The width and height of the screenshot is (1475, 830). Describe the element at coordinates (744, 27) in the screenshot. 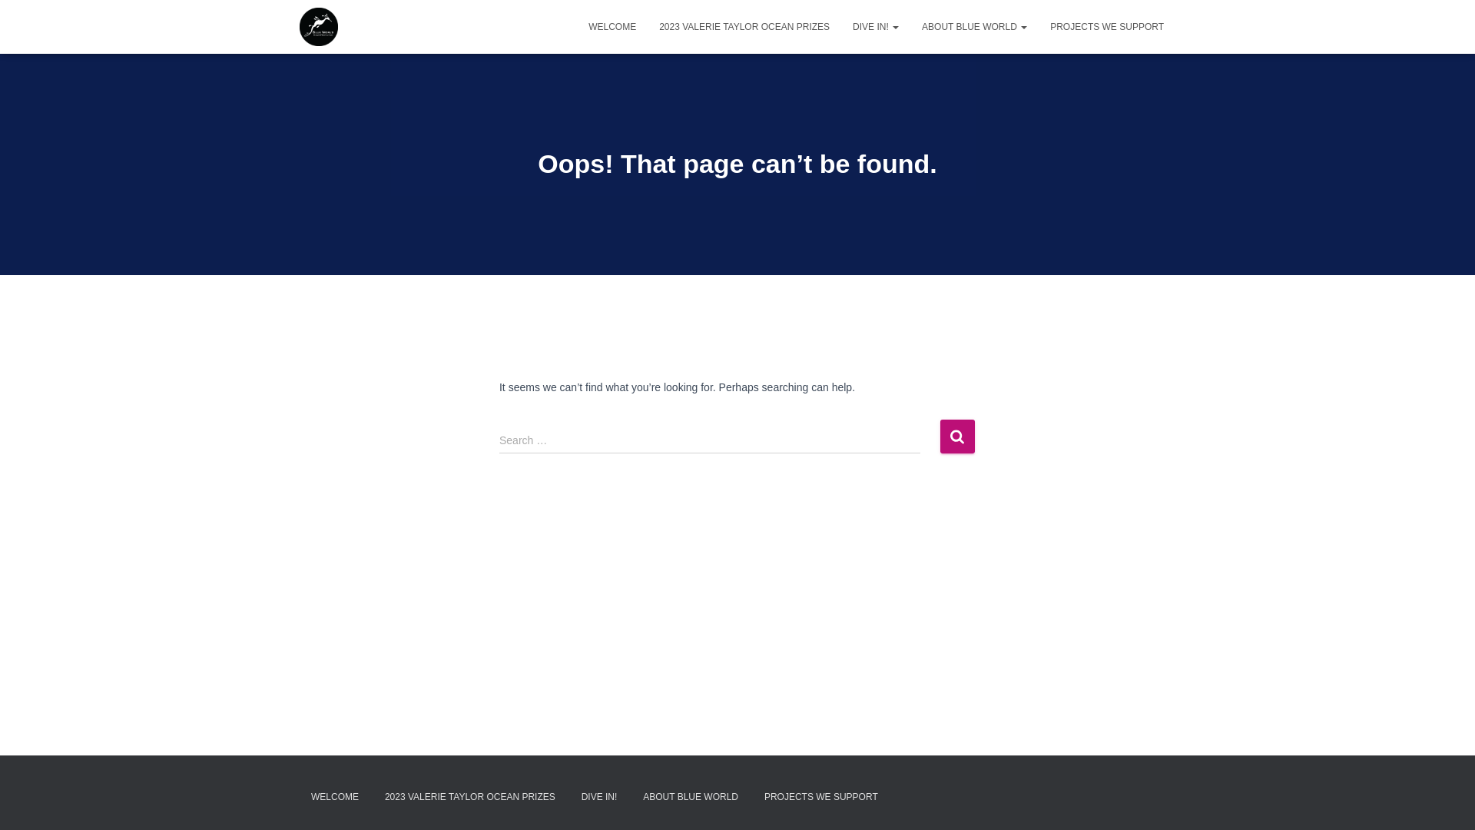

I see `2023 VALERIE TAYLOR OCEAN PRIZES` at that location.